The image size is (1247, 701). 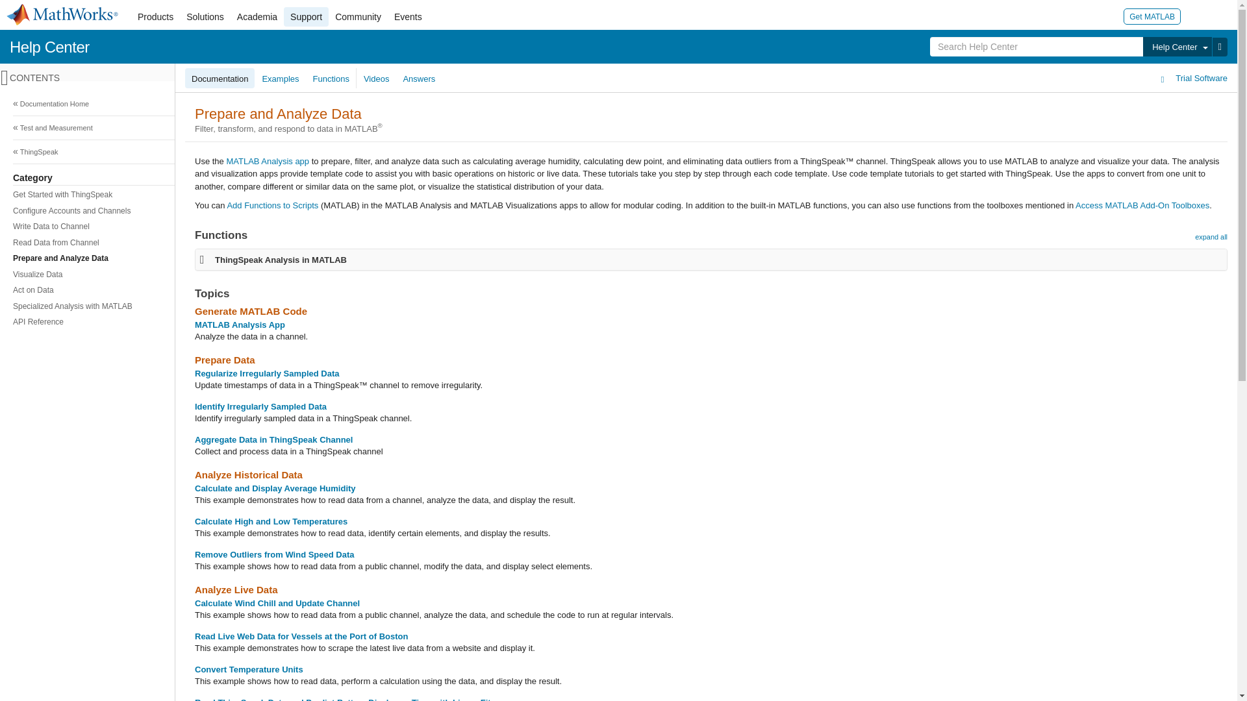 What do you see at coordinates (617, 104) in the screenshot?
I see `Documentation Home` at bounding box center [617, 104].